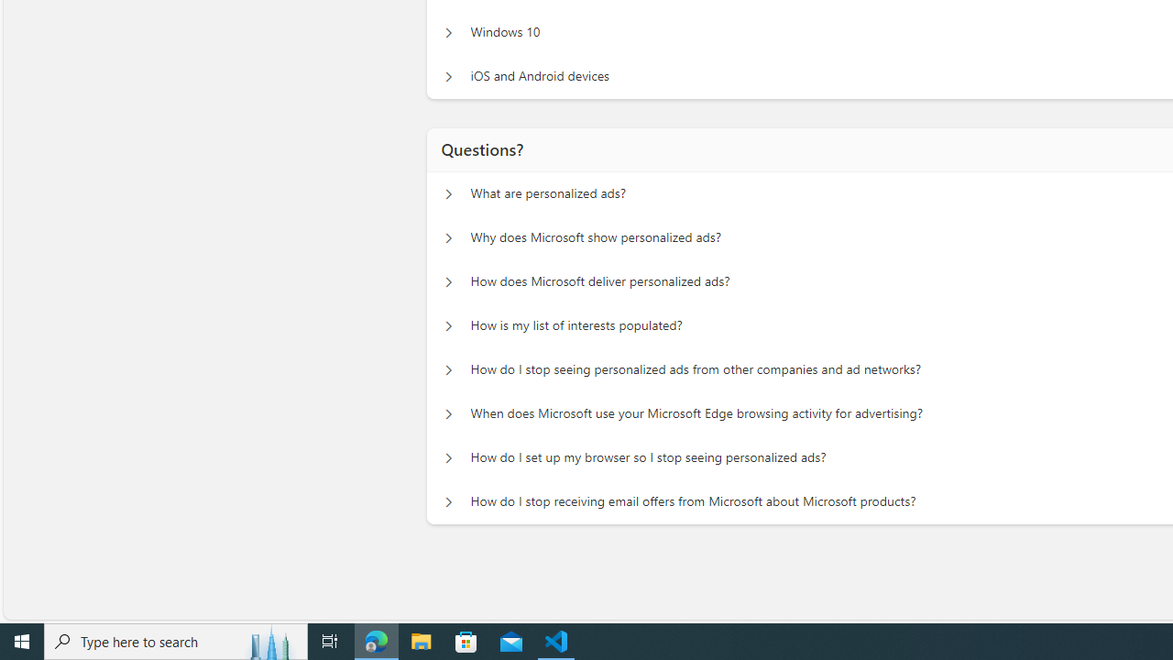 The width and height of the screenshot is (1173, 660). I want to click on Questions? Why does Microsoft show personalized ads?, so click(448, 238).